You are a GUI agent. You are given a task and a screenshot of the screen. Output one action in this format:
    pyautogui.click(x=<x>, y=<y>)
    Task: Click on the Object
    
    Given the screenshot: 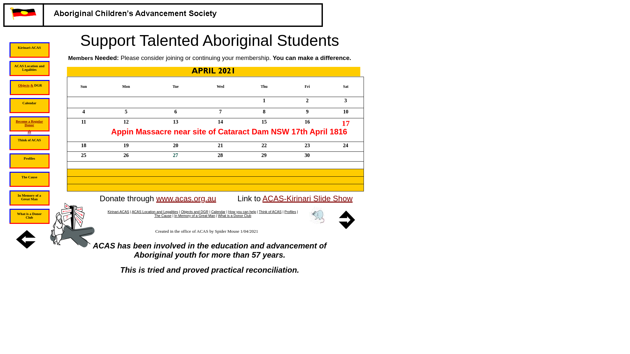 What is the action you would take?
    pyautogui.click(x=23, y=85)
    